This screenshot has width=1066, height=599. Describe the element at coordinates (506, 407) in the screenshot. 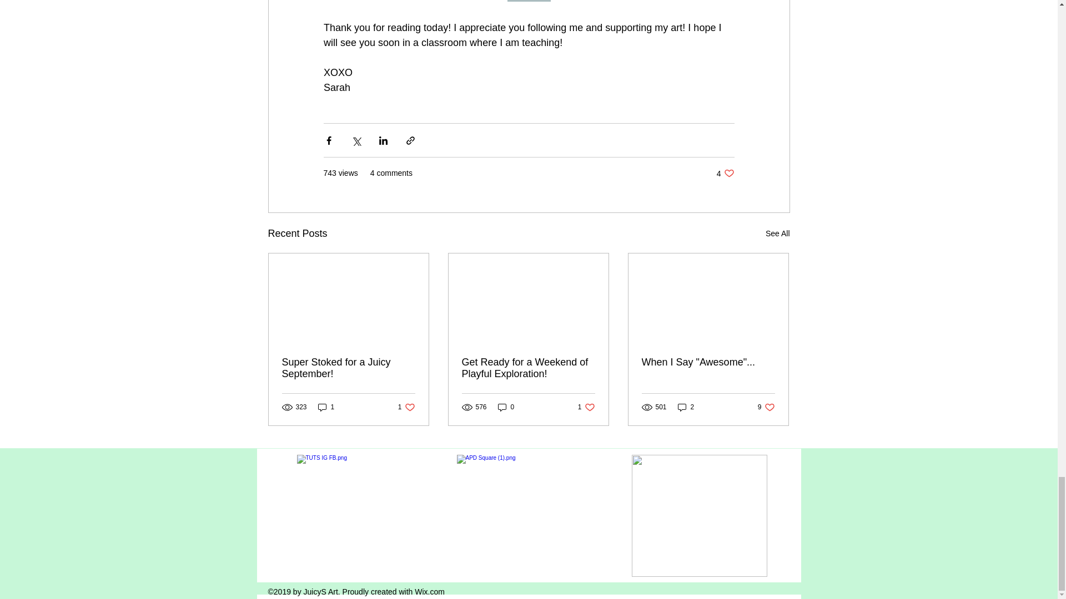

I see `1` at that location.